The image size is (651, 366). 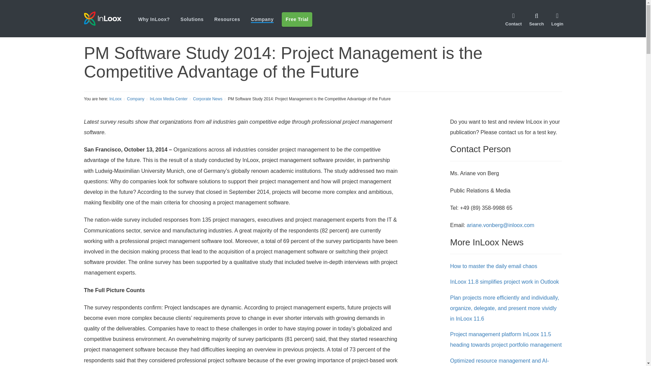 What do you see at coordinates (102, 18) in the screenshot?
I see `InLoox` at bounding box center [102, 18].